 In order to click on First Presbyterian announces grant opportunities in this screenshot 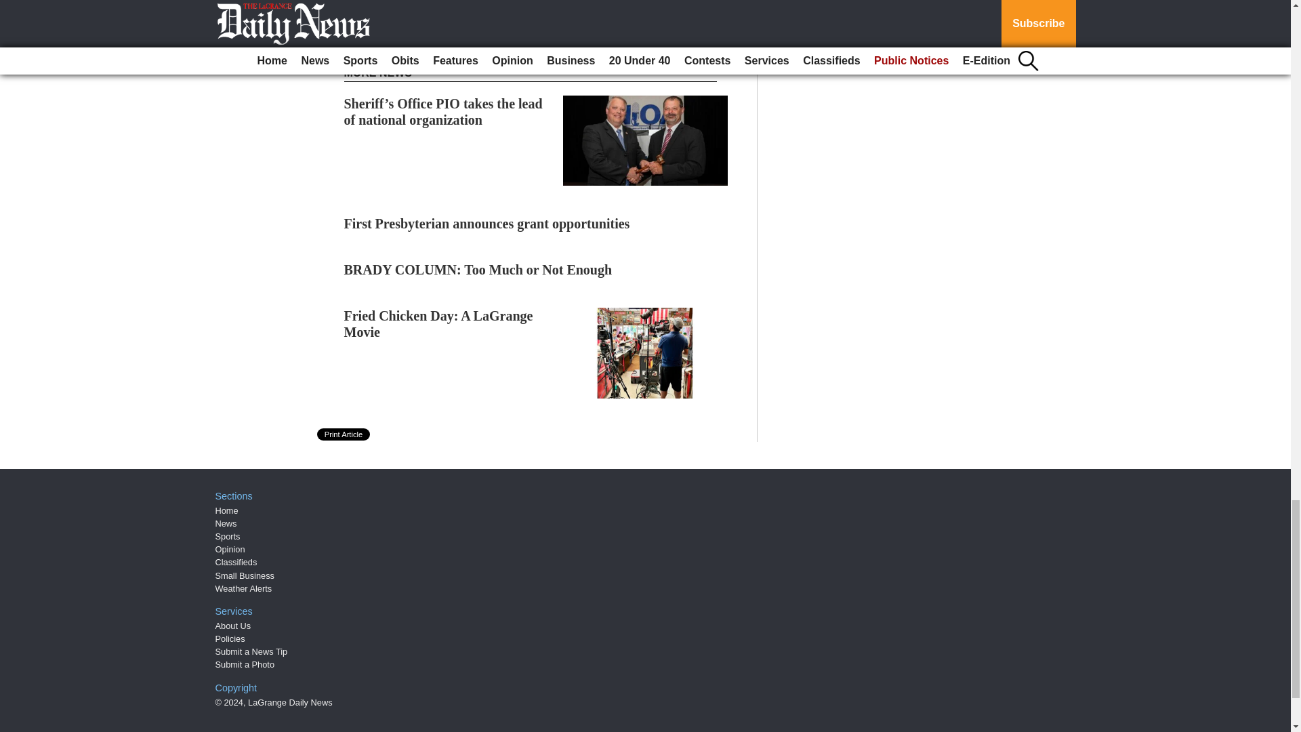, I will do `click(487, 224)`.